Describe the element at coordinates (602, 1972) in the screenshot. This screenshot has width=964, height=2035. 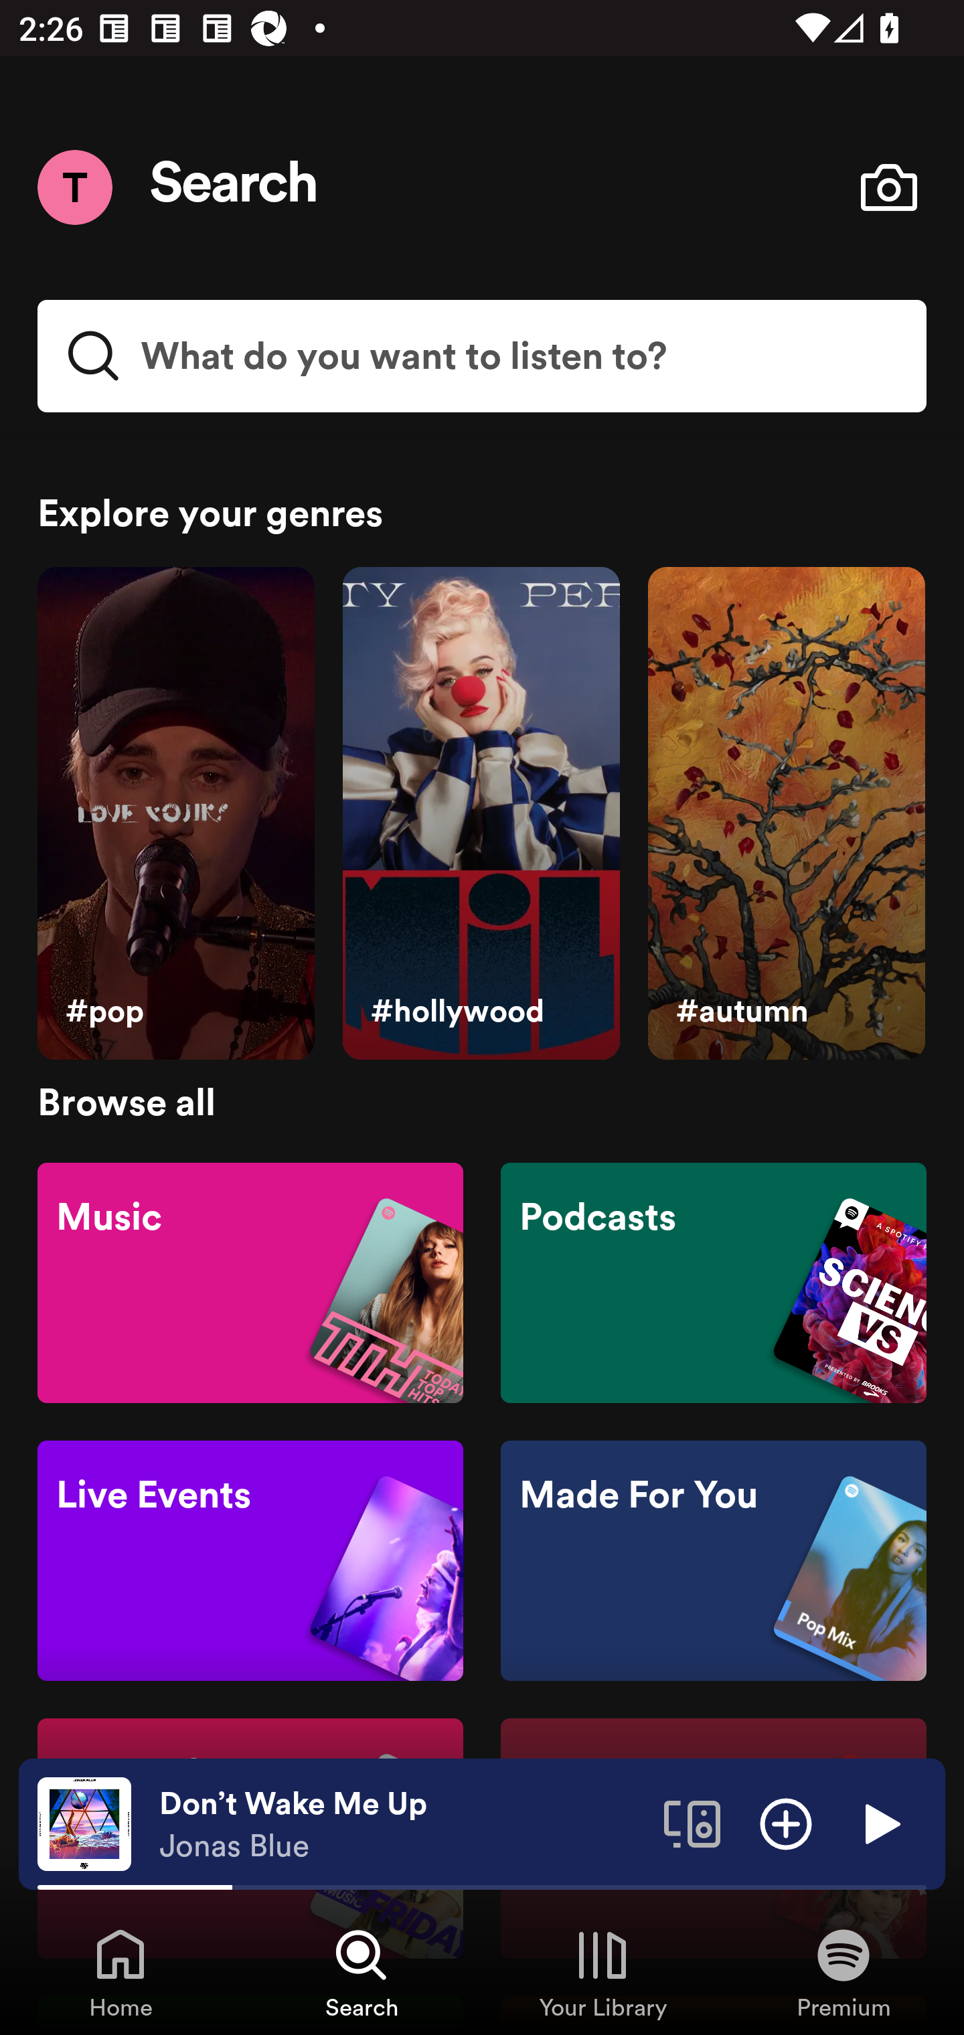
I see `Your Library, Tab 3 of 4 Your Library Your Library` at that location.